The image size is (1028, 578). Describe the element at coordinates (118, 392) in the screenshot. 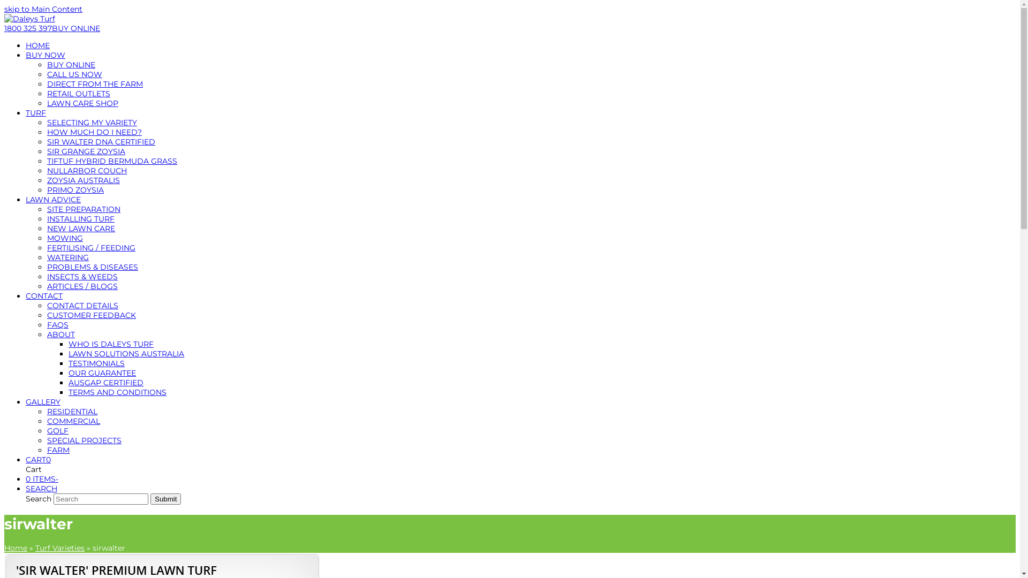

I see `TERMS AND CONDITIONS` at that location.